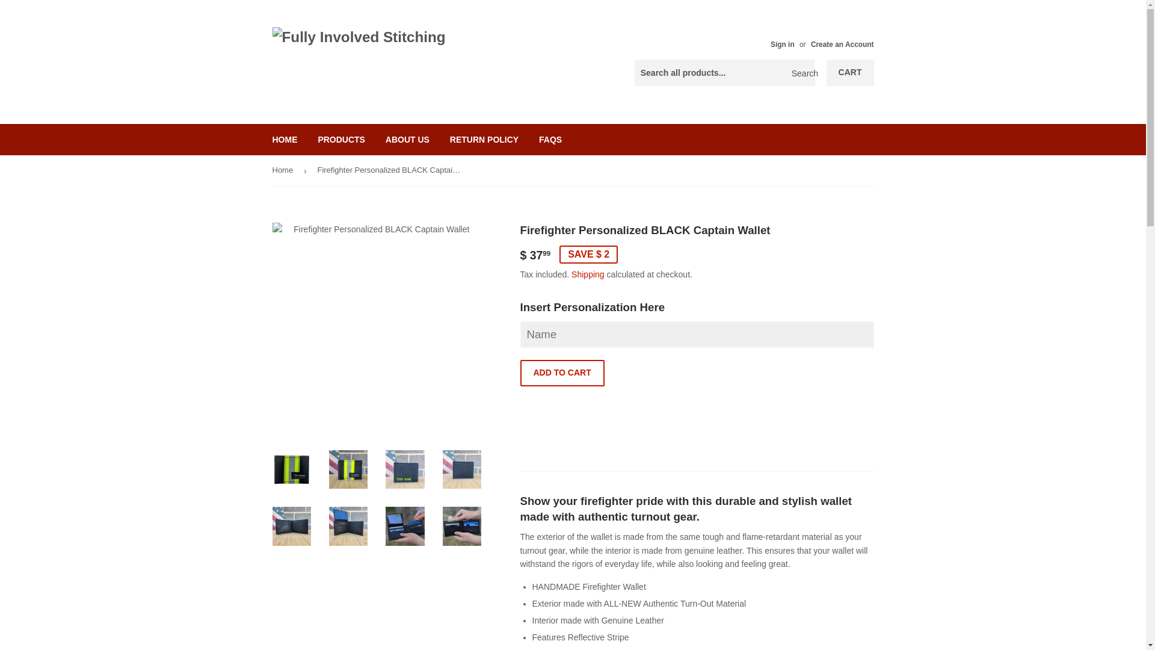 This screenshot has width=1155, height=650. What do you see at coordinates (550, 140) in the screenshot?
I see `FAQS` at bounding box center [550, 140].